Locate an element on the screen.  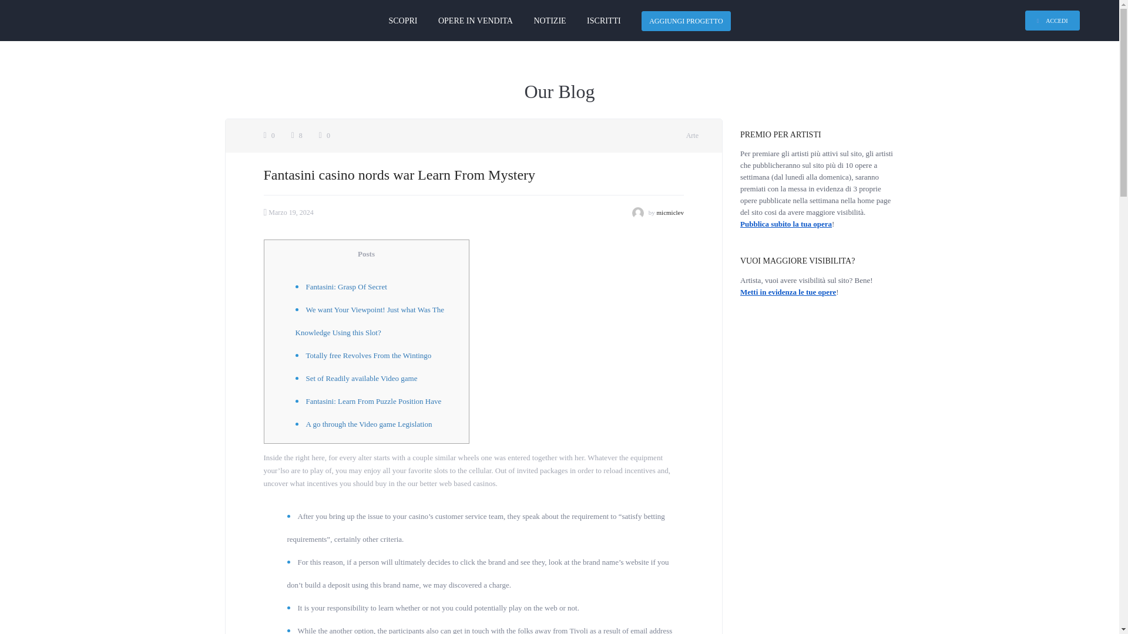
Fantasini: Learn From Puzzle Position Have is located at coordinates (373, 402).